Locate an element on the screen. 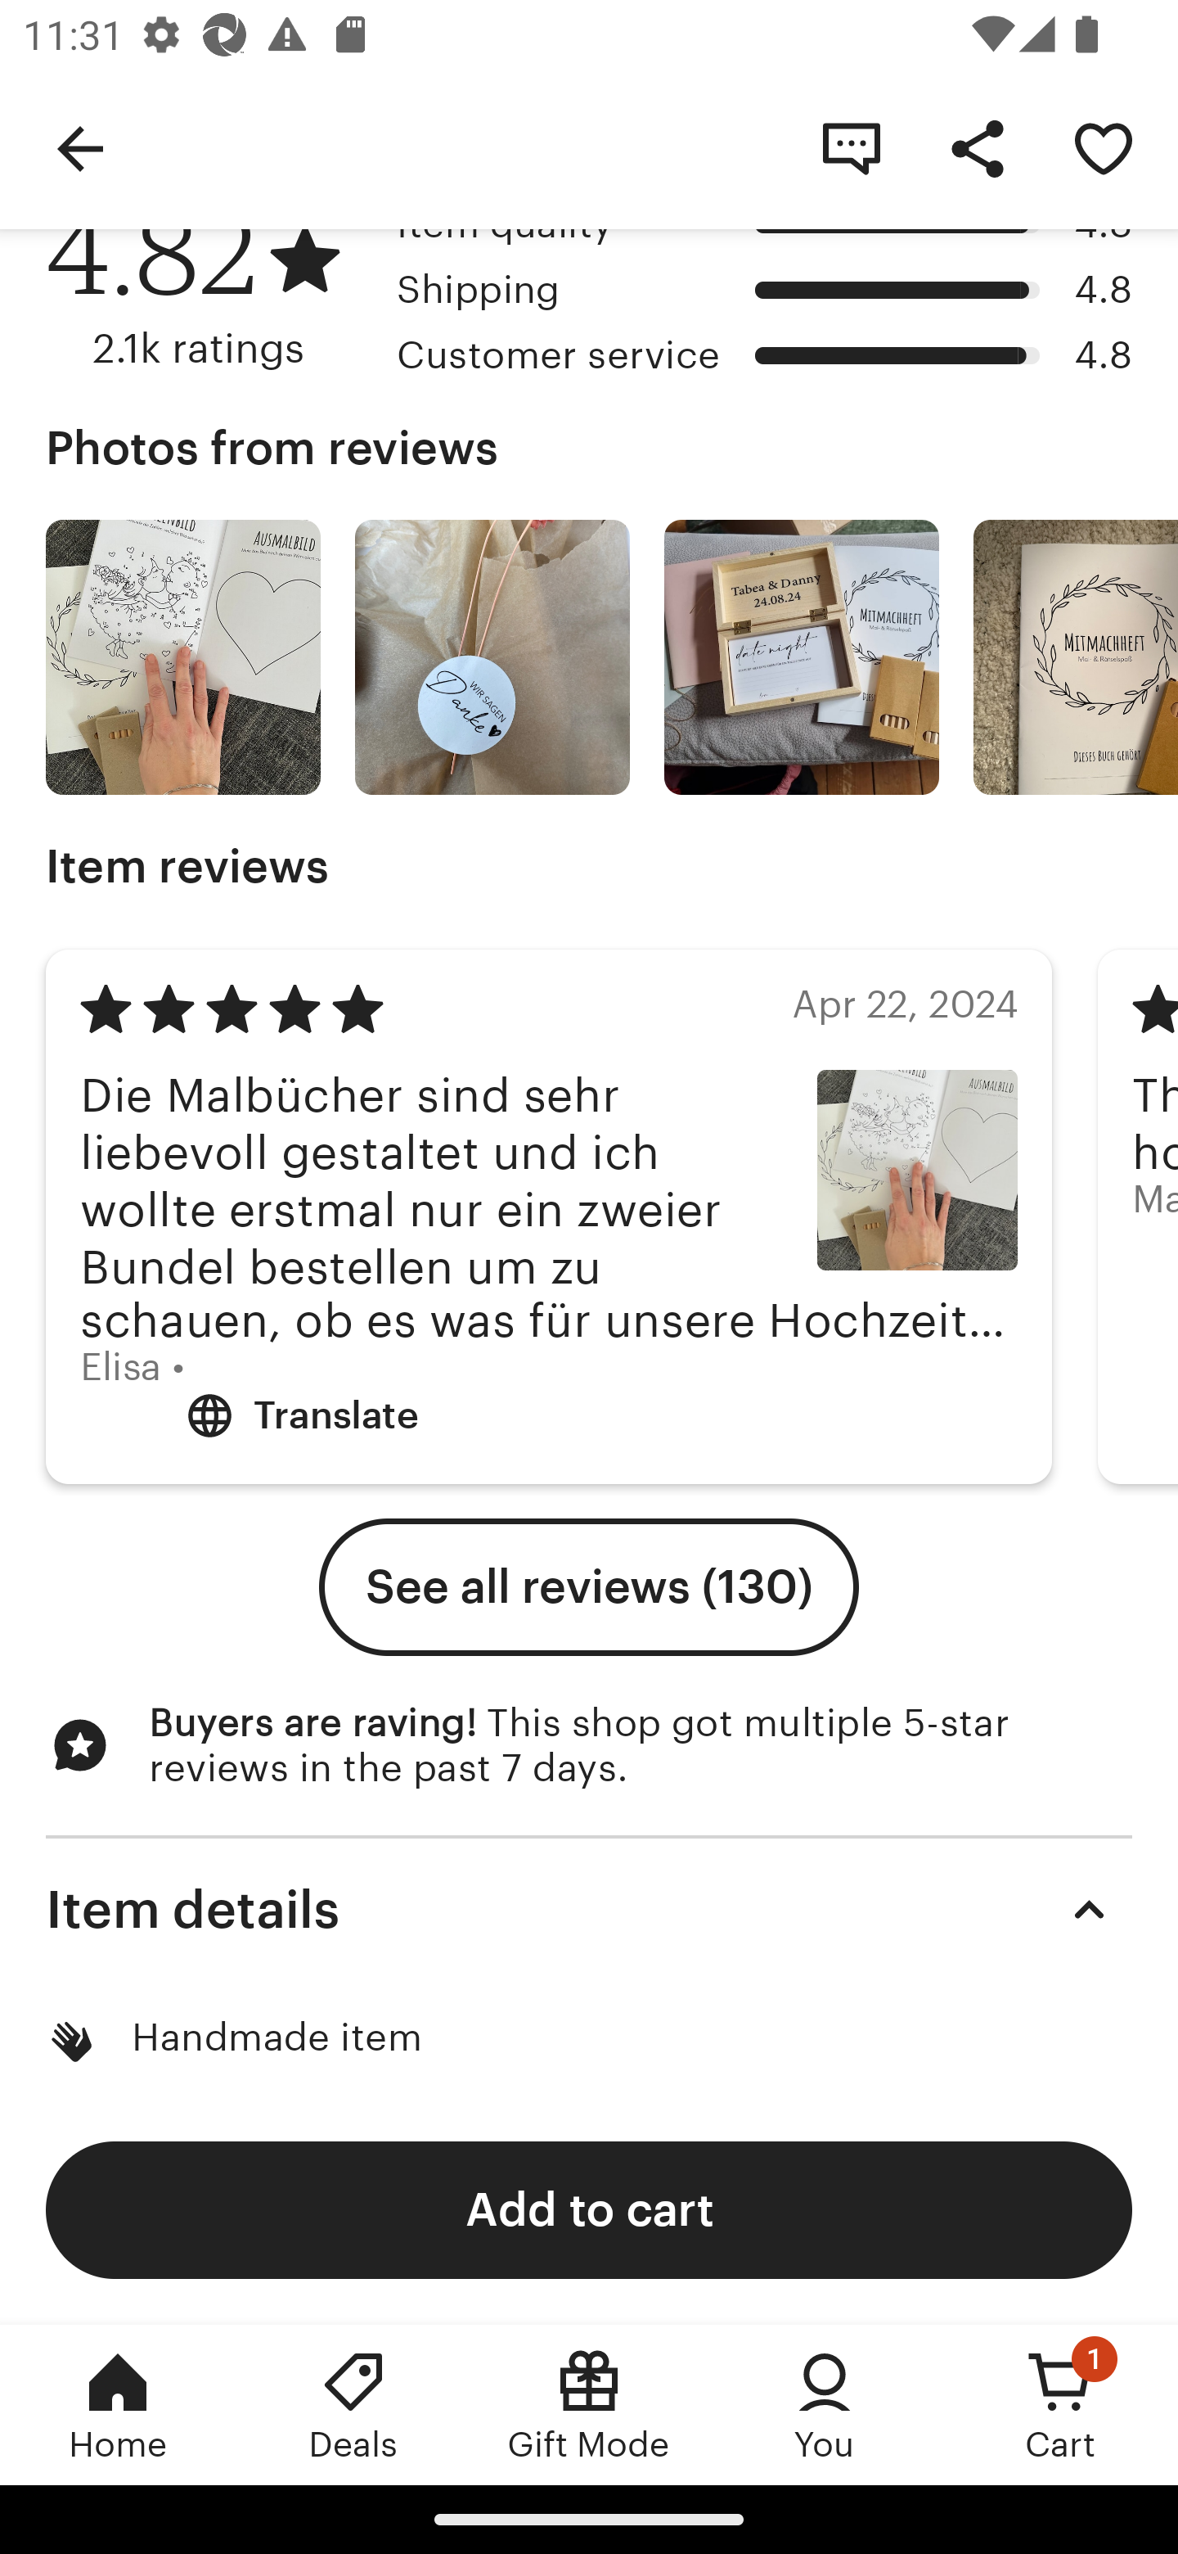 Image resolution: width=1178 pixels, height=2554 pixels. Gift Mode is located at coordinates (589, 2404).